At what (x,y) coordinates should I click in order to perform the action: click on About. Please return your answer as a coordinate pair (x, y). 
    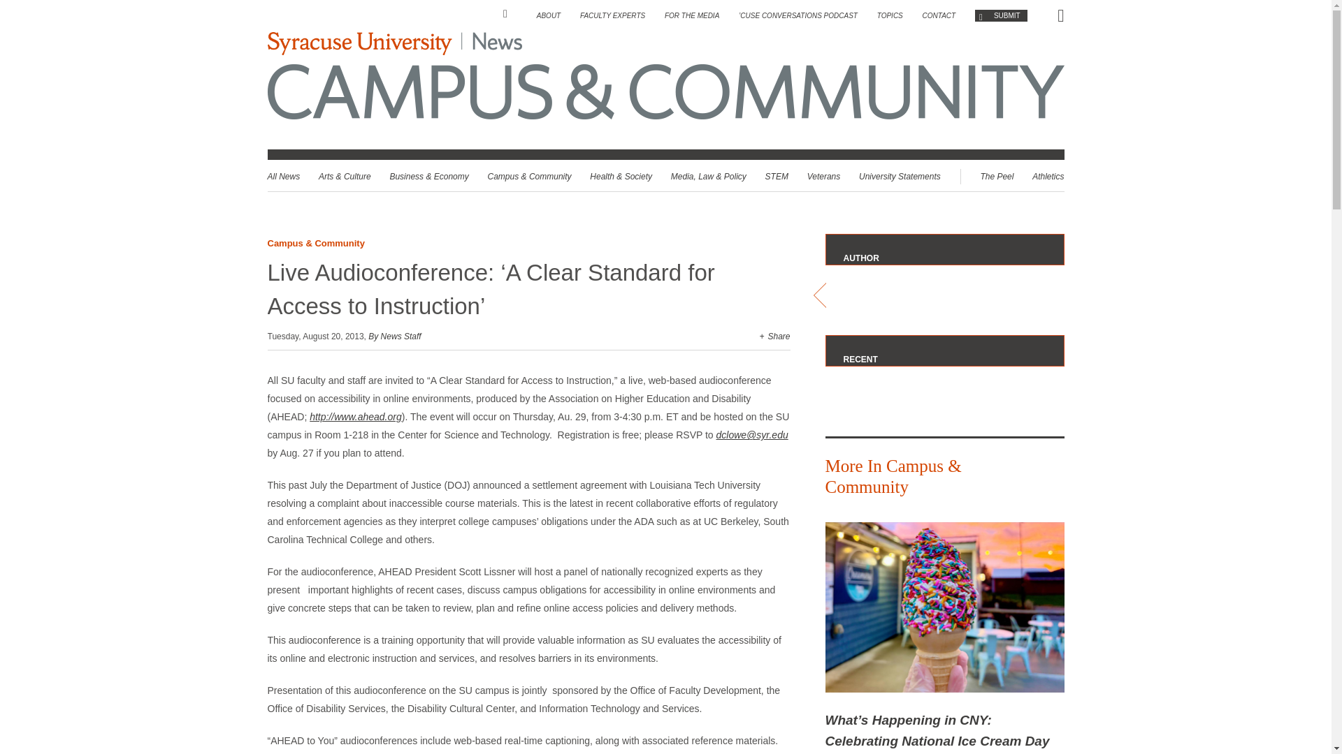
    Looking at the image, I should click on (549, 15).